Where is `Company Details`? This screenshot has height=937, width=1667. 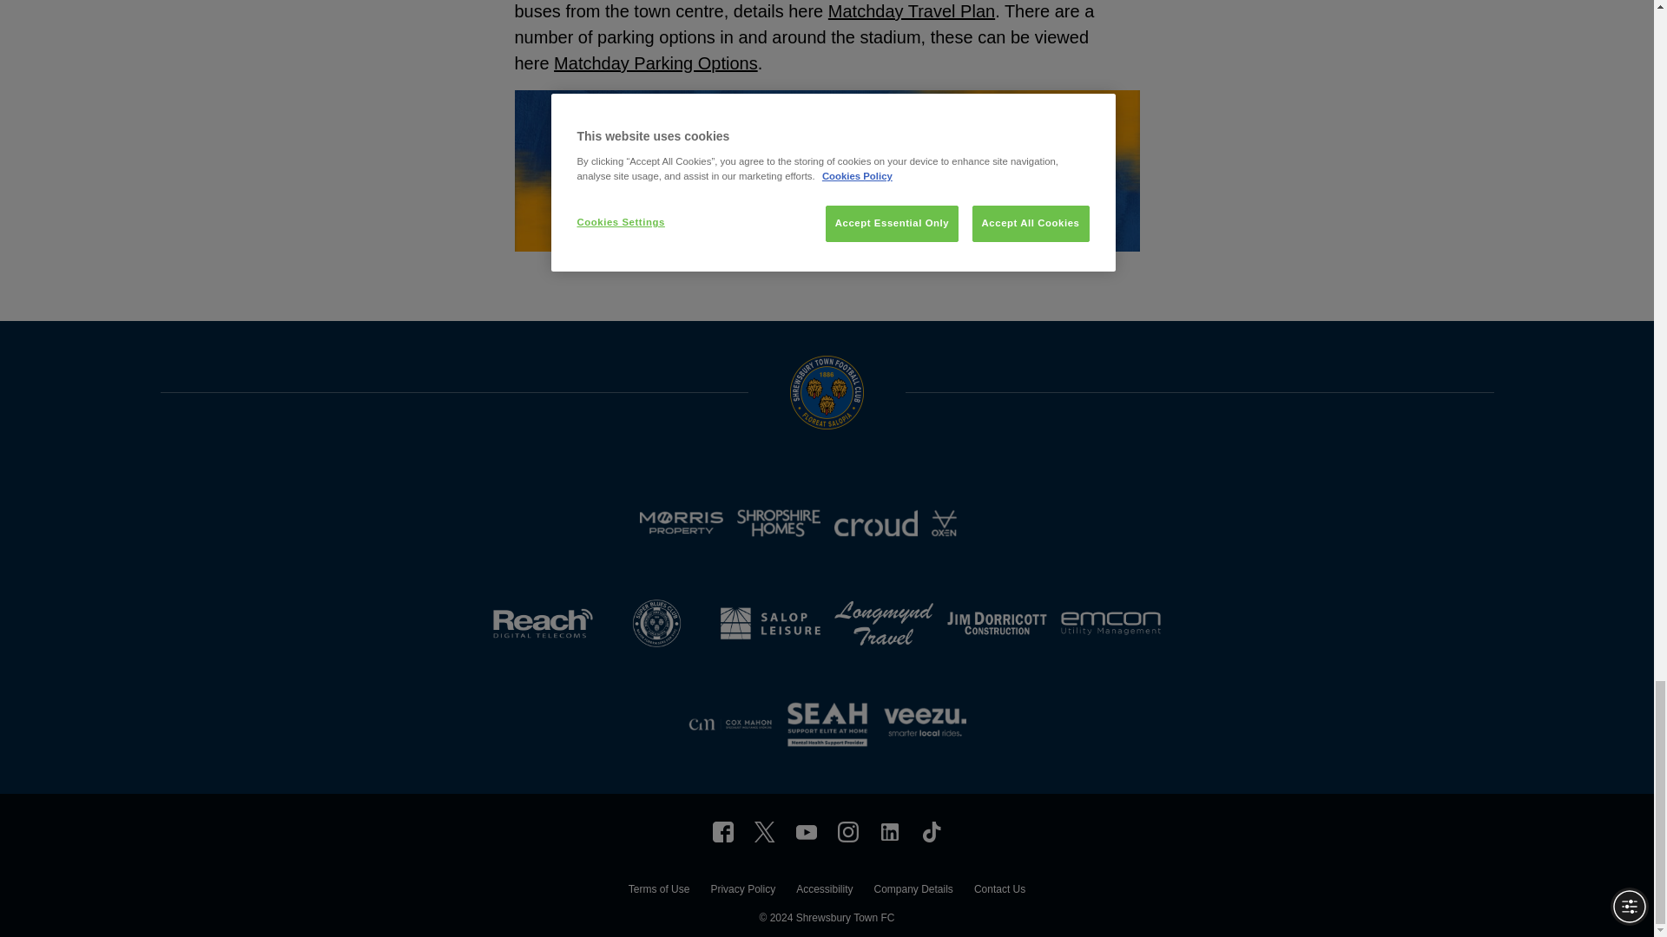
Company Details is located at coordinates (913, 891).